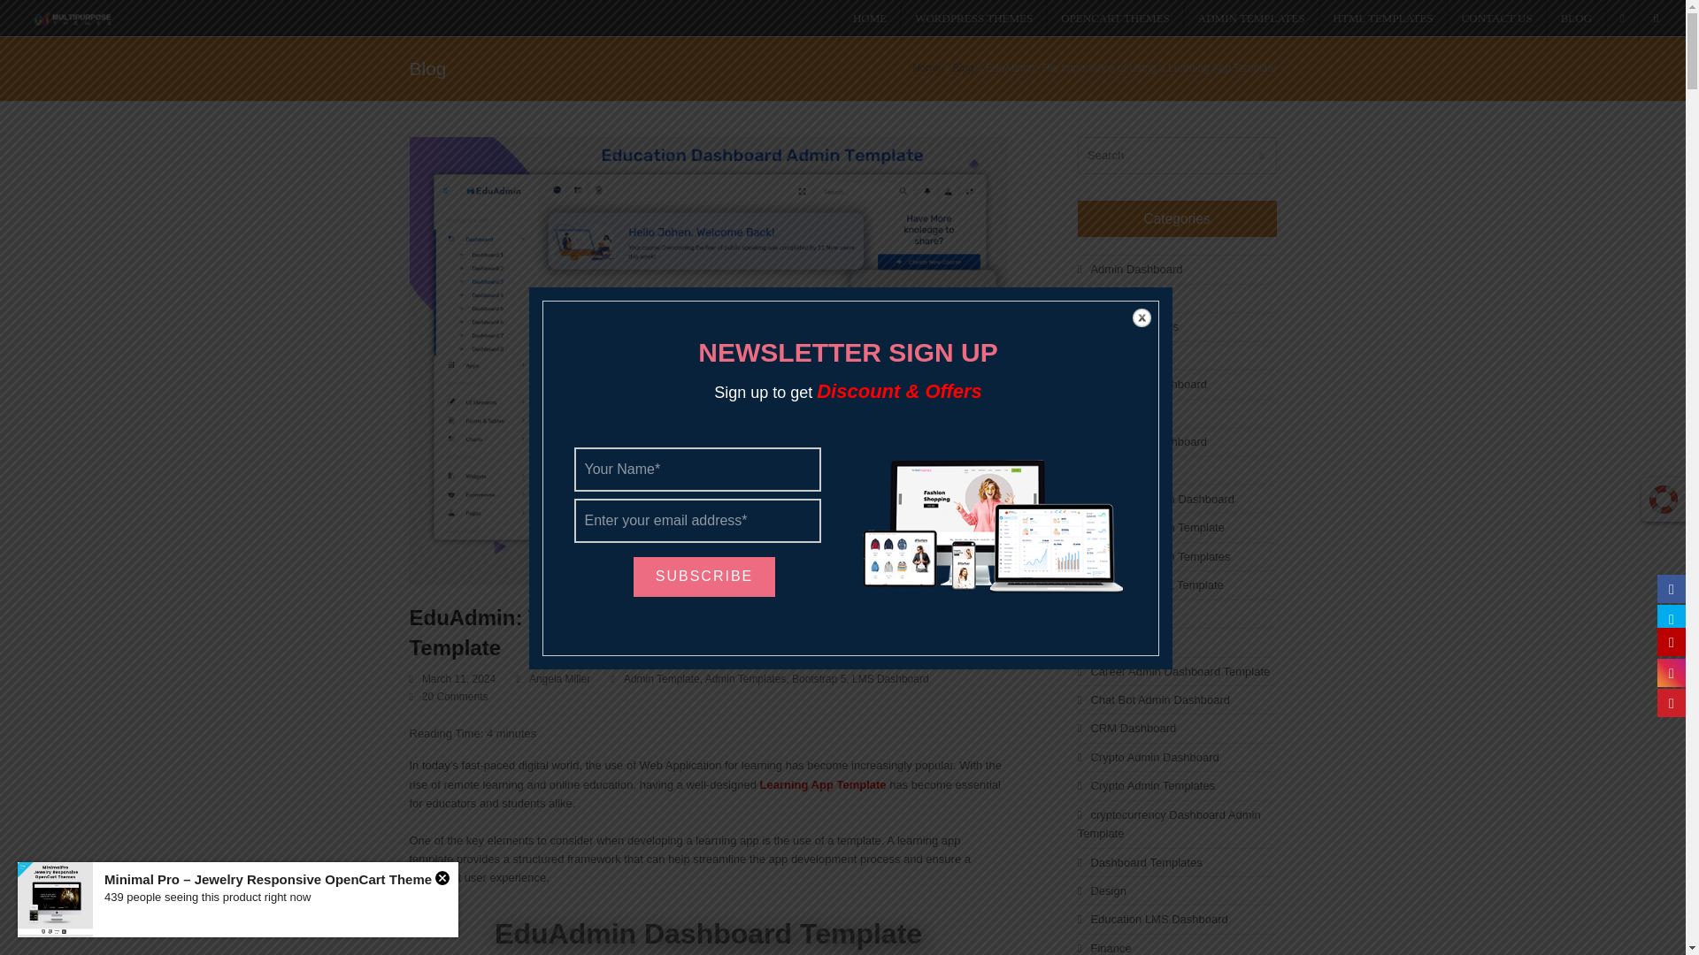  I want to click on Posts by Angela Miller, so click(559, 679).